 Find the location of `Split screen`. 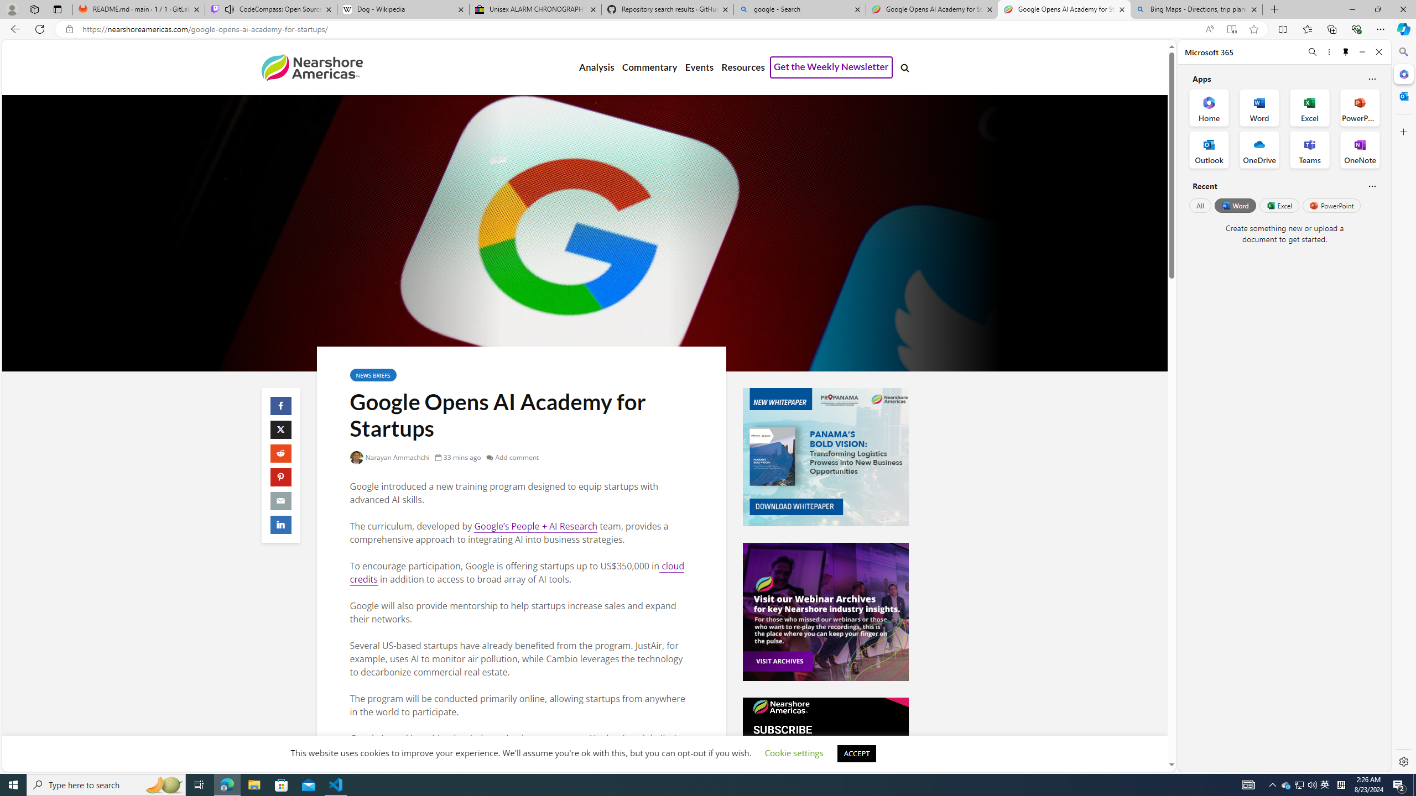

Split screen is located at coordinates (1282, 29).